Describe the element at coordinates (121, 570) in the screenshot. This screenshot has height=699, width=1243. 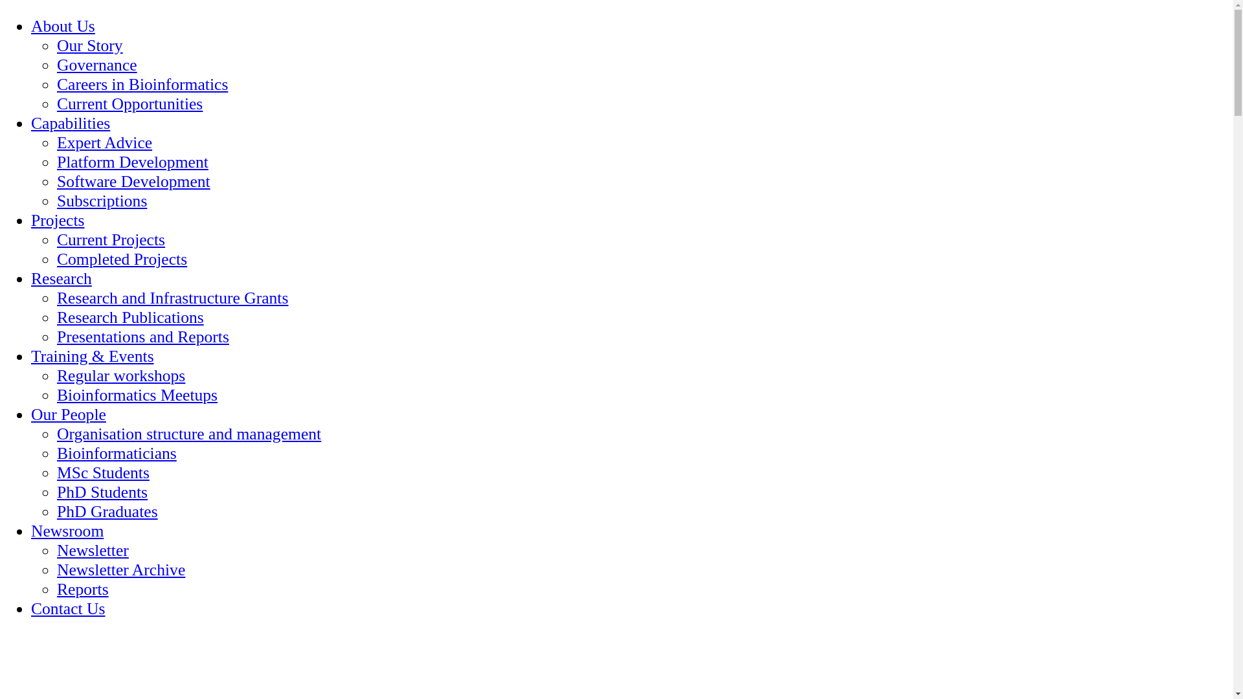
I see `Newsletter Archive` at that location.